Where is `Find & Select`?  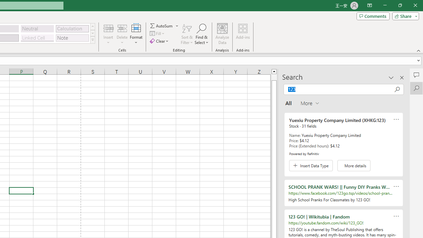 Find & Select is located at coordinates (202, 34).